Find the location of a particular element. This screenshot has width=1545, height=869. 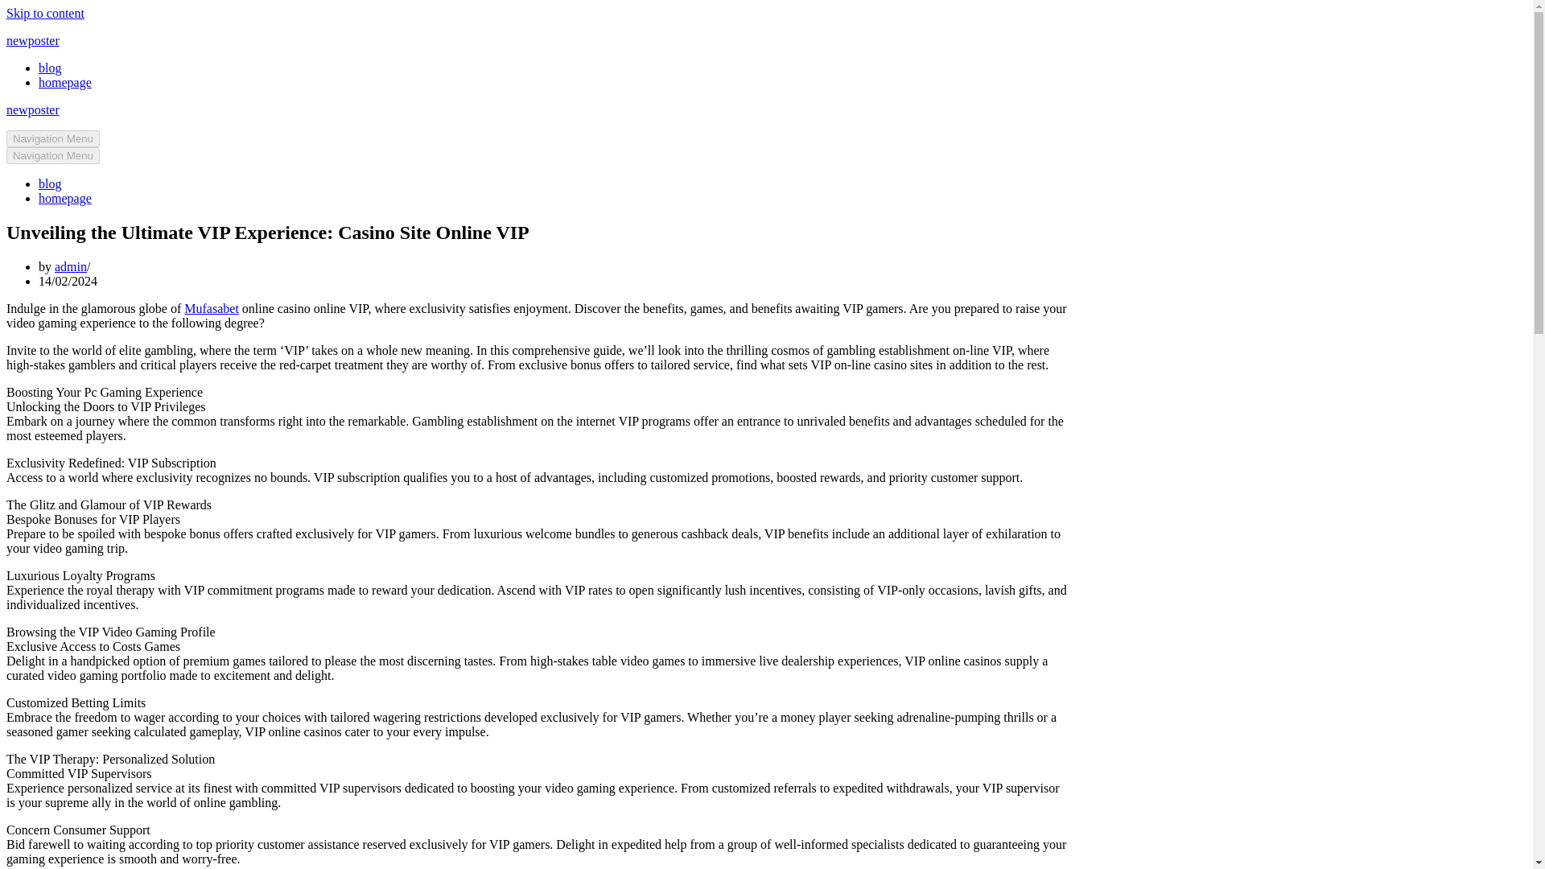

Mufasabet is located at coordinates (211, 308).